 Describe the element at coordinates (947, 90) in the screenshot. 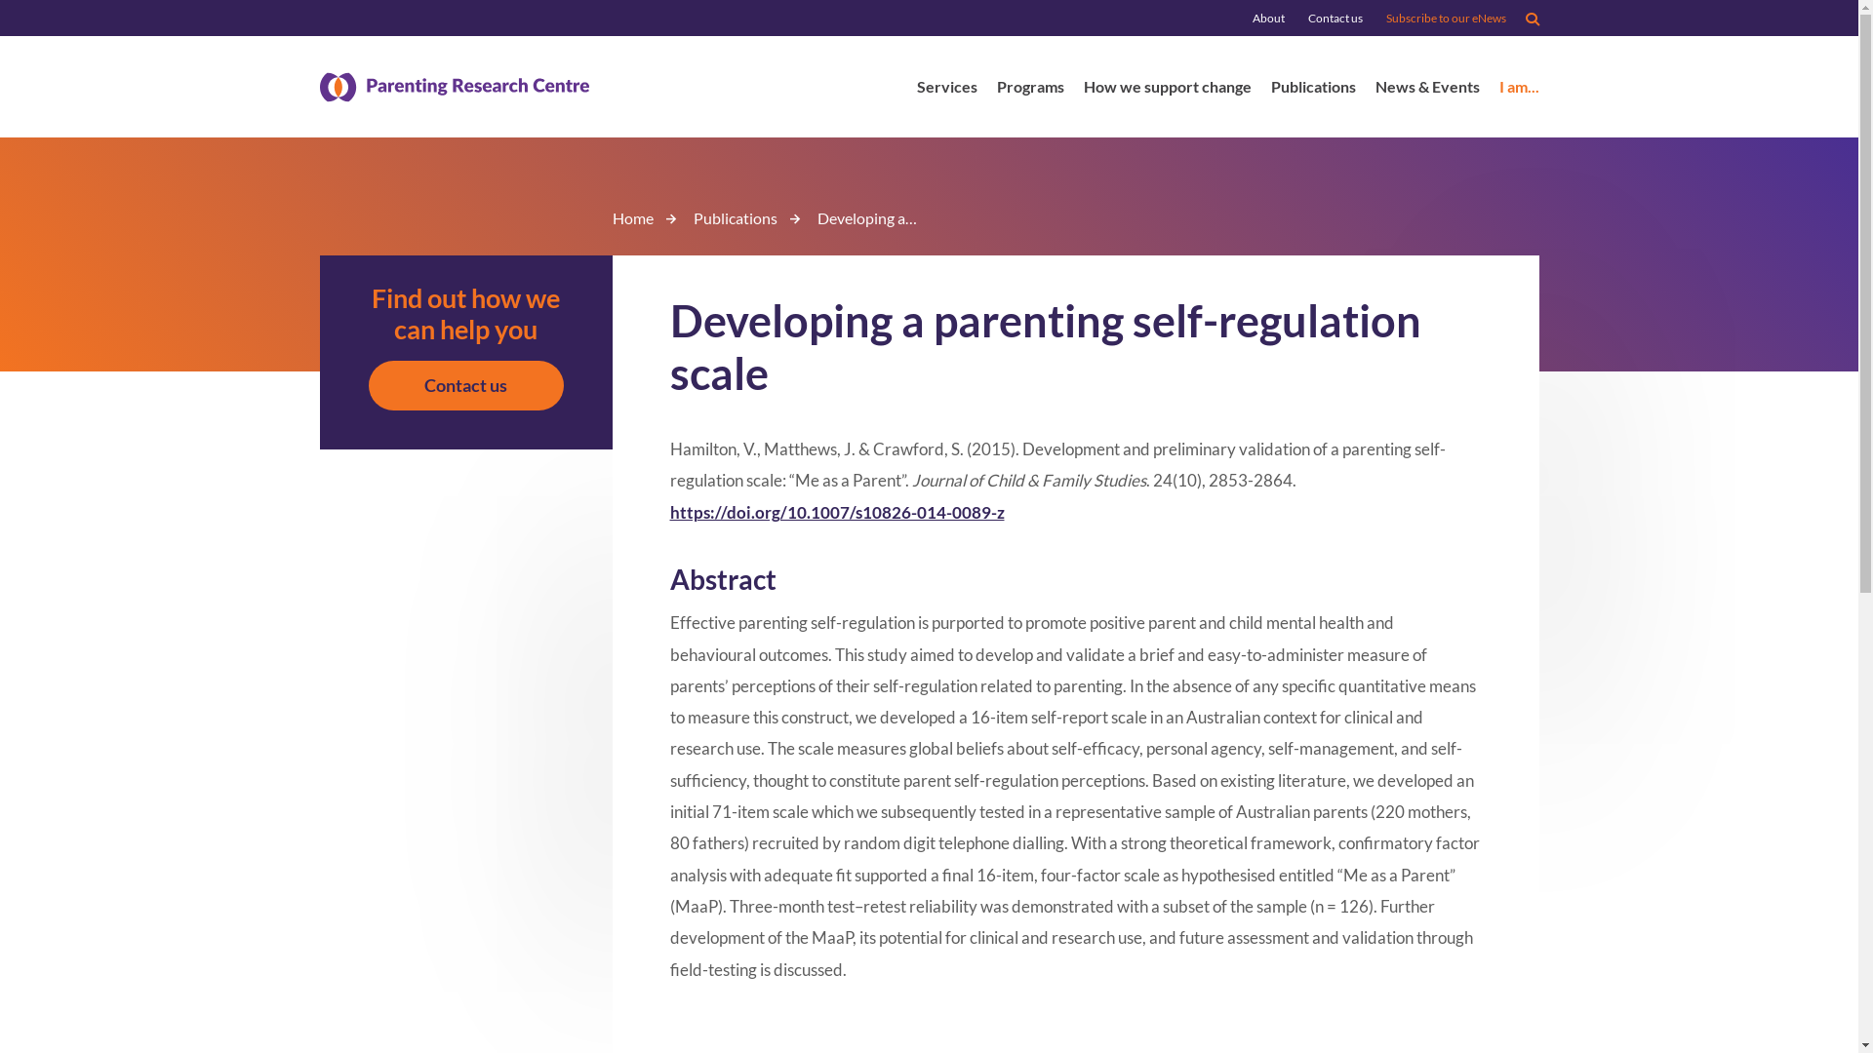

I see `Services` at that location.